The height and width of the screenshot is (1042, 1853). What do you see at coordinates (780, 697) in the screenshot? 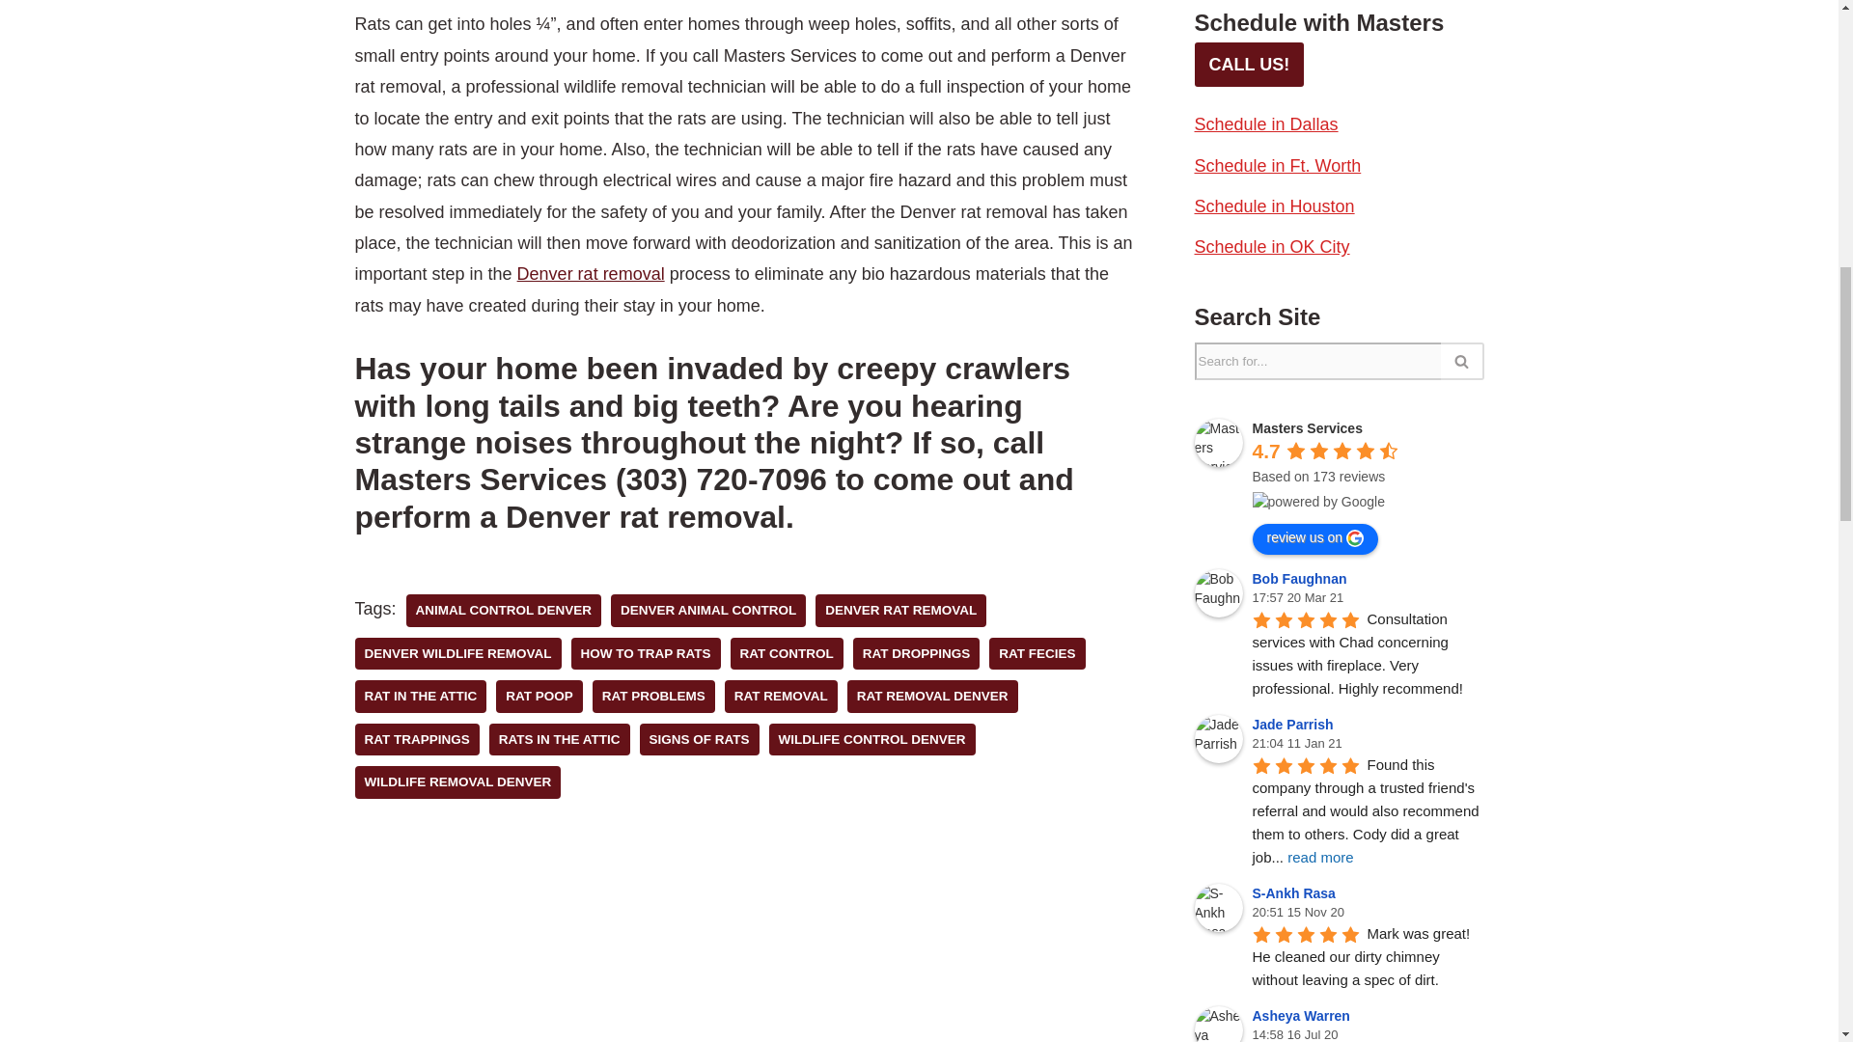
I see `rat removal` at bounding box center [780, 697].